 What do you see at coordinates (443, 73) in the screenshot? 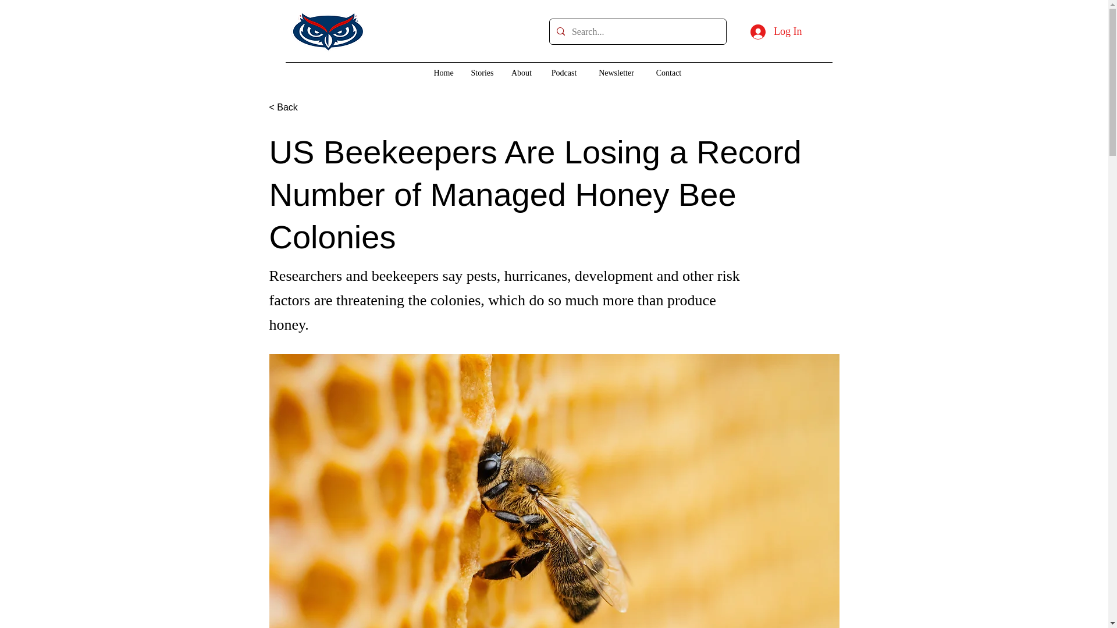
I see `Home` at bounding box center [443, 73].